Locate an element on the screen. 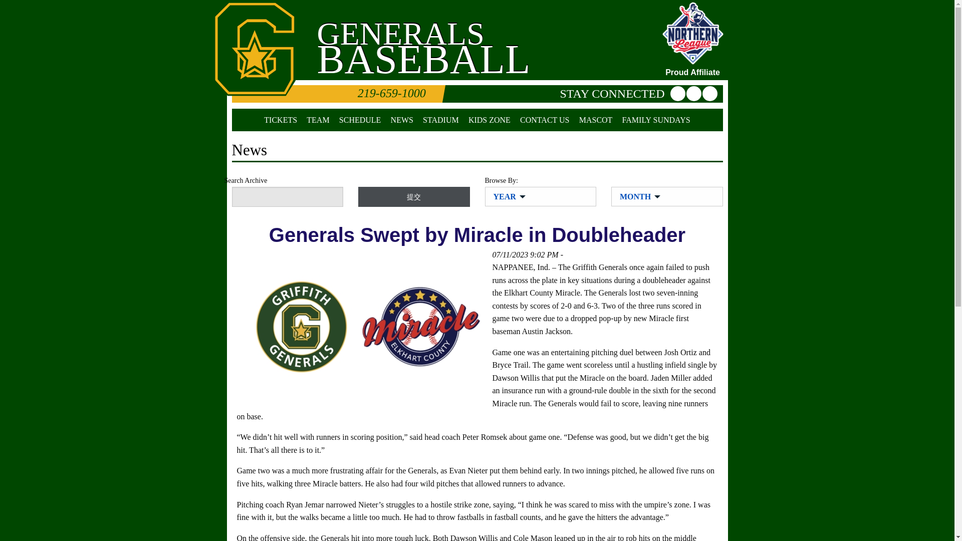 This screenshot has width=962, height=541. TICKETS is located at coordinates (281, 120).